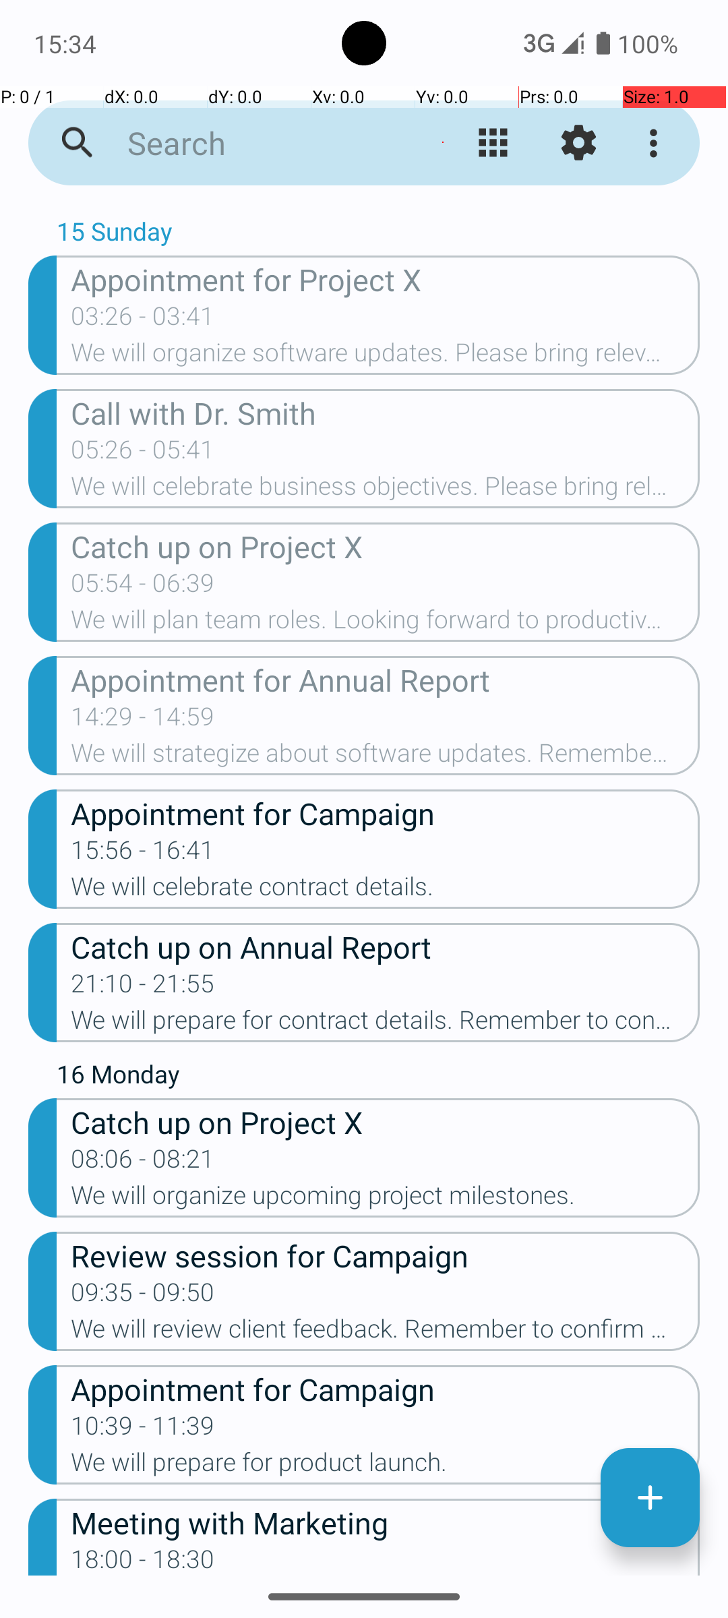  I want to click on We will plan team roles. Looking forward to productive discussions., so click(386, 624).